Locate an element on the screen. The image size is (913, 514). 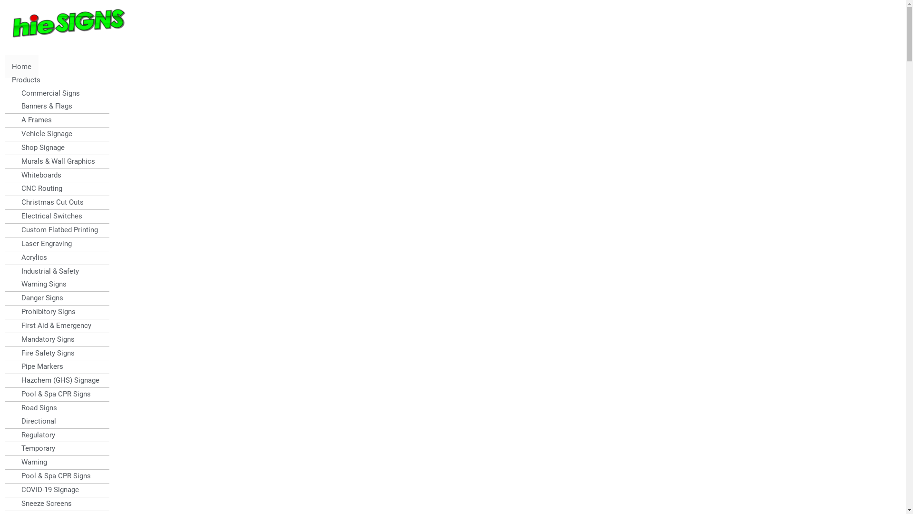
Christmas Cut Outs is located at coordinates (48, 202).